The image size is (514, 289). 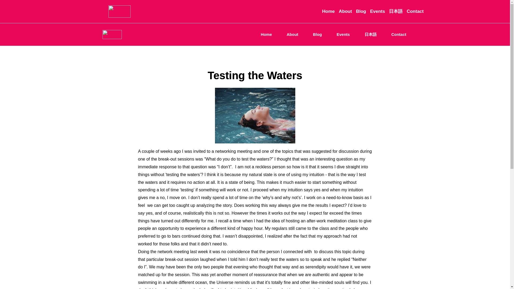 What do you see at coordinates (399, 35) in the screenshot?
I see `Contact` at bounding box center [399, 35].